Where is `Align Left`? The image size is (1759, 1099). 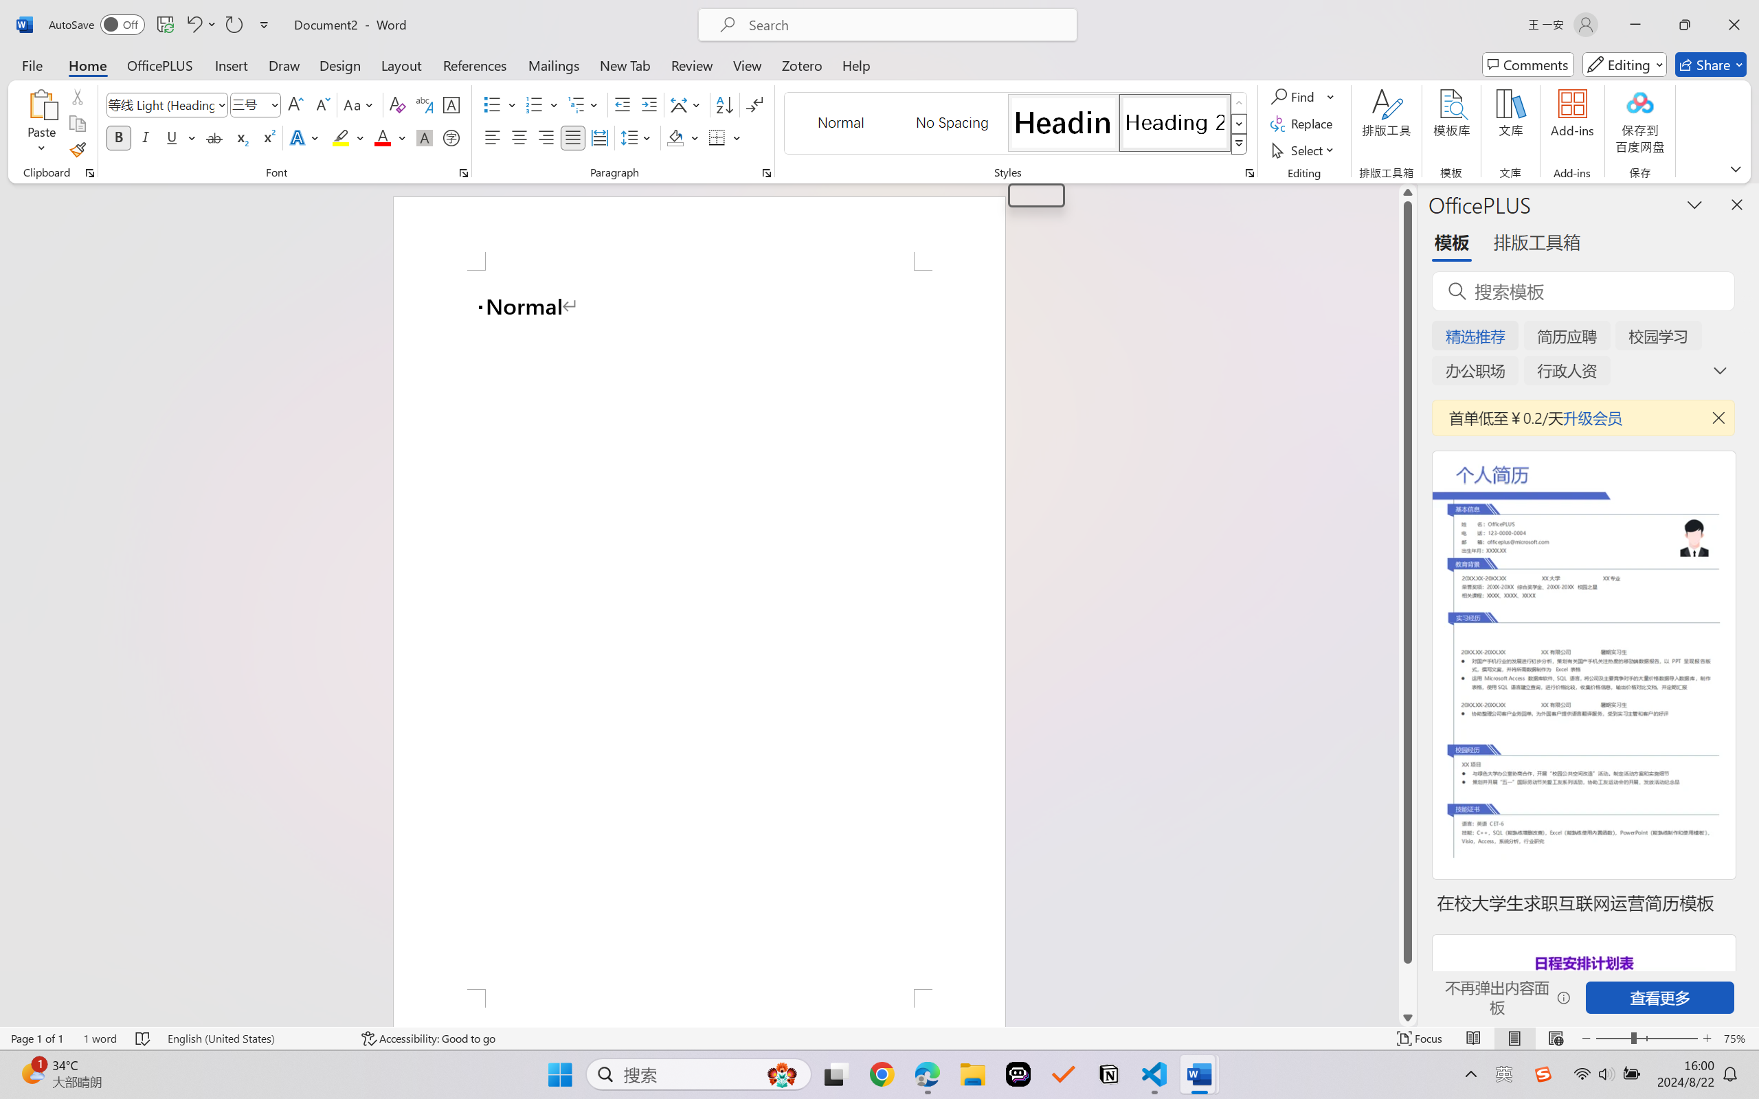 Align Left is located at coordinates (492, 137).